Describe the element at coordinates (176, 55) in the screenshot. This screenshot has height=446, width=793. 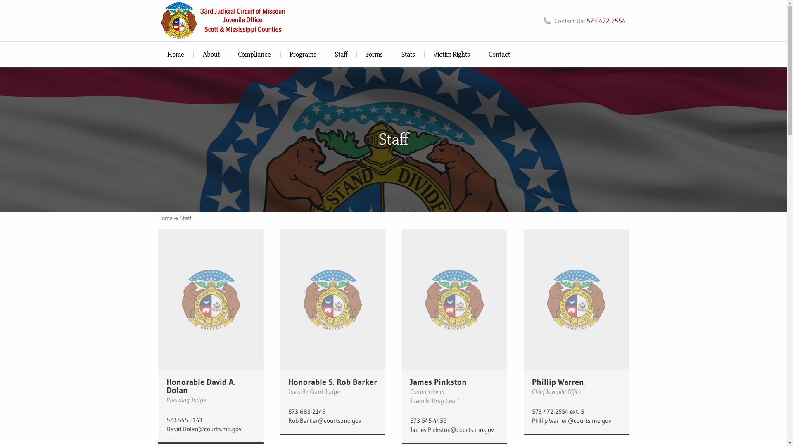
I see `Home` at that location.